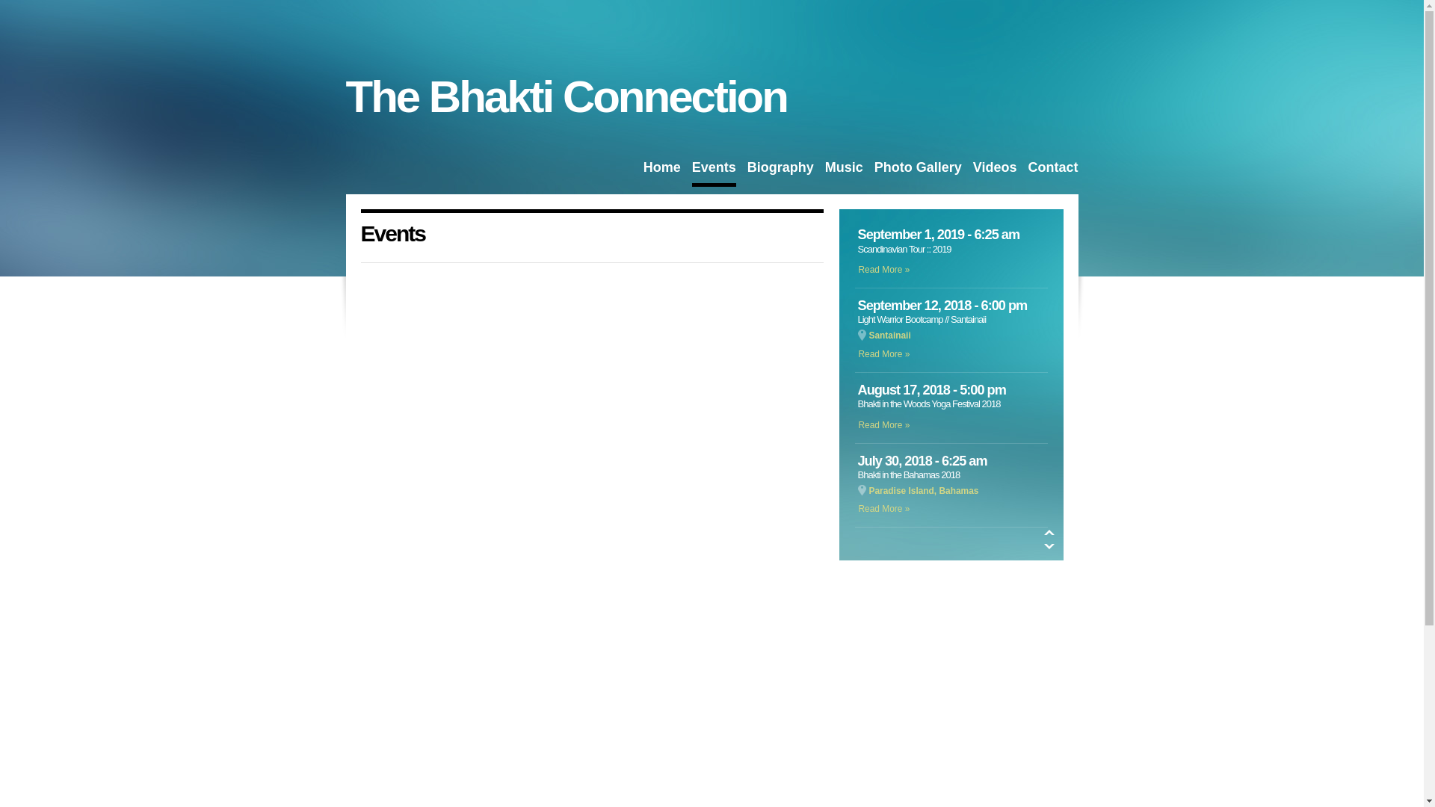 The image size is (1435, 807). Describe the element at coordinates (845, 172) in the screenshot. I see `Music` at that location.